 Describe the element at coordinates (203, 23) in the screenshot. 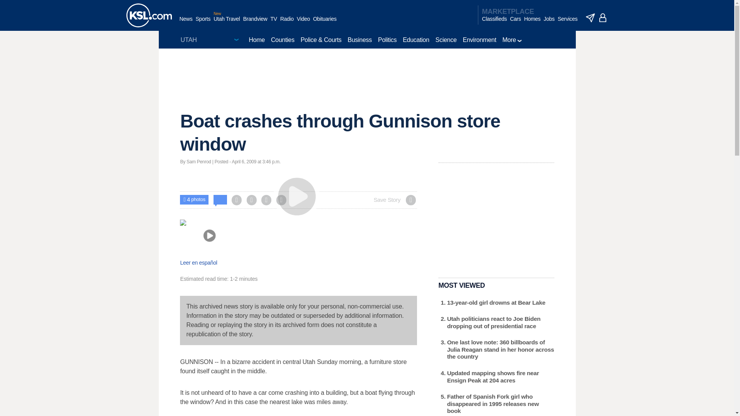

I see `Sports` at that location.